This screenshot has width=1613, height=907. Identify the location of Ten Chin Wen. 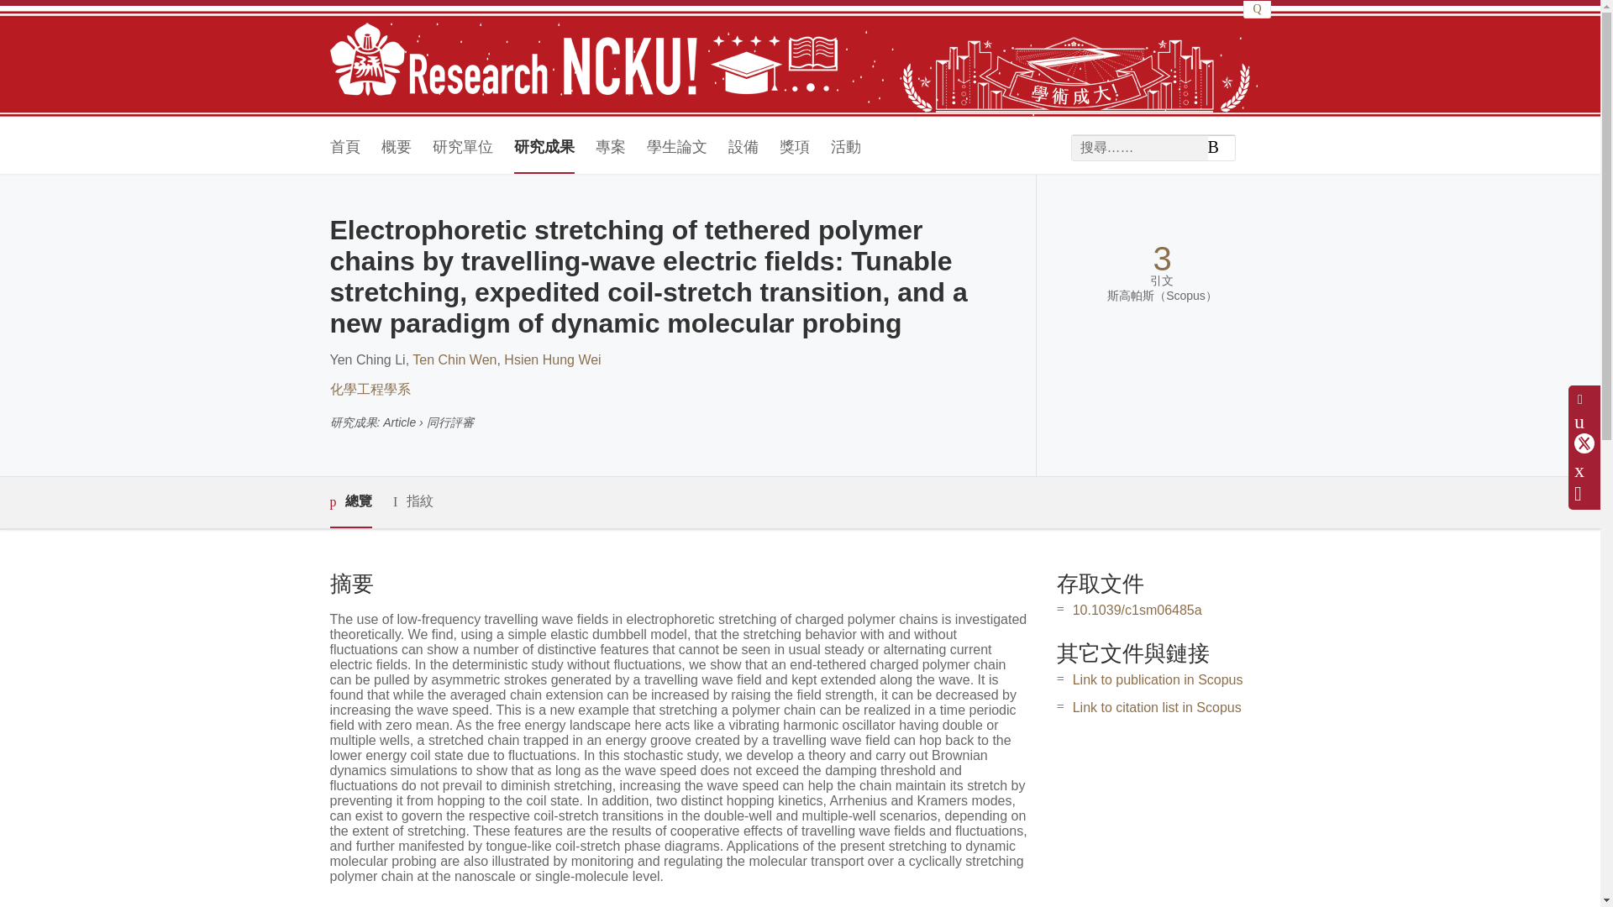
(454, 359).